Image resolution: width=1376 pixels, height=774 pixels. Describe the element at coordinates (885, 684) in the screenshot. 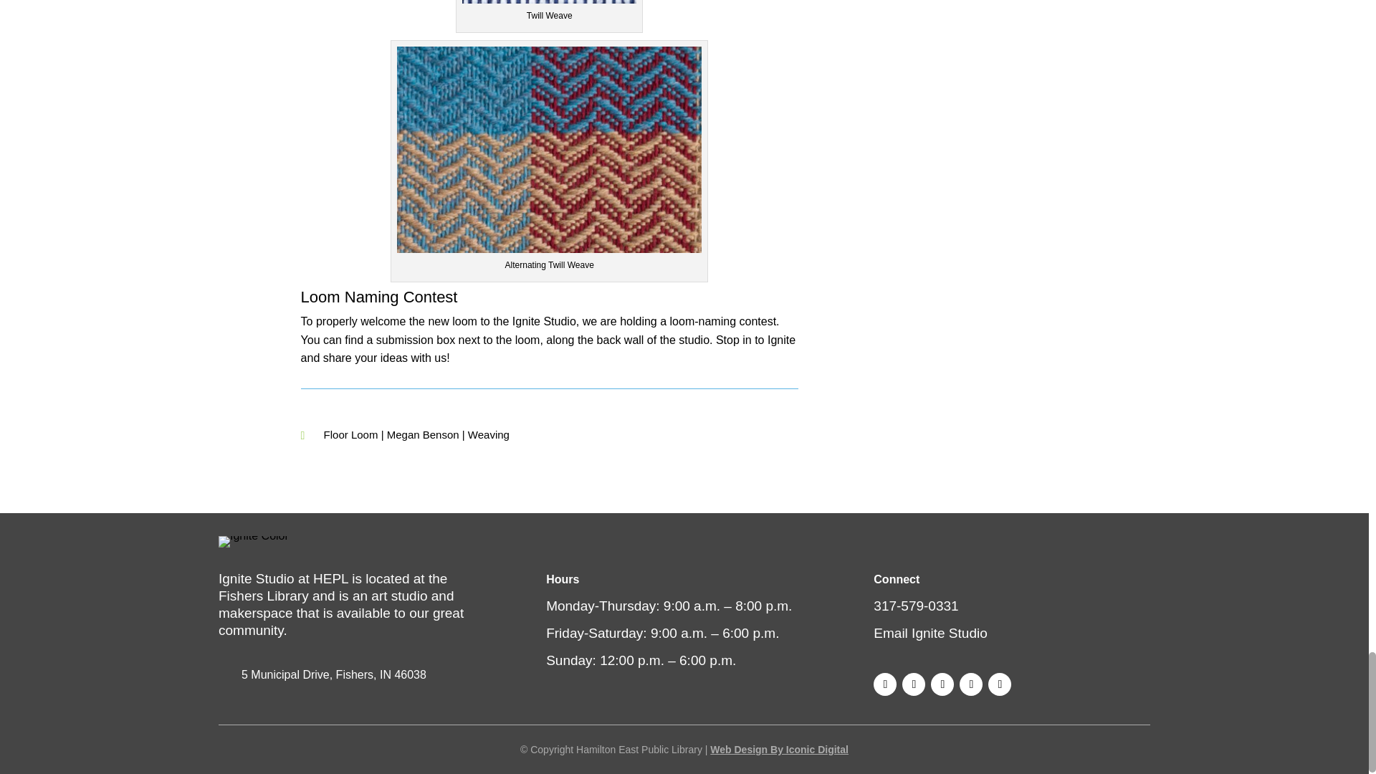

I see `Follow on Facebook` at that location.